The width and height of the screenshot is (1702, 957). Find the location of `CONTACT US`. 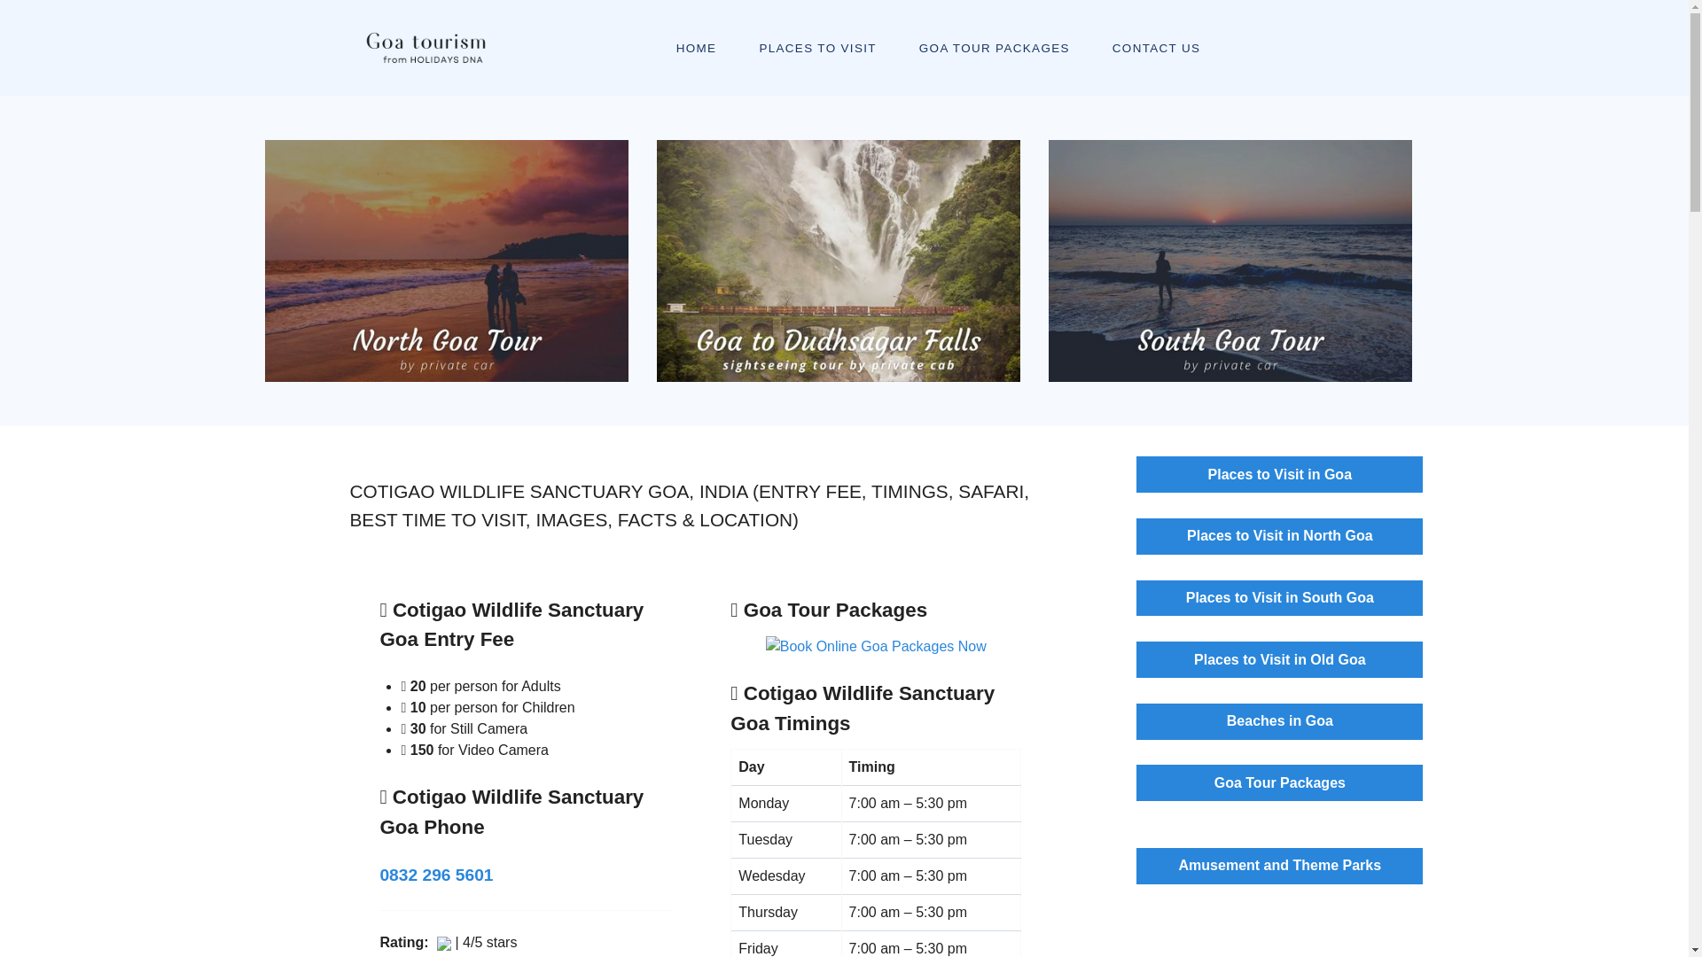

CONTACT US is located at coordinates (1156, 47).